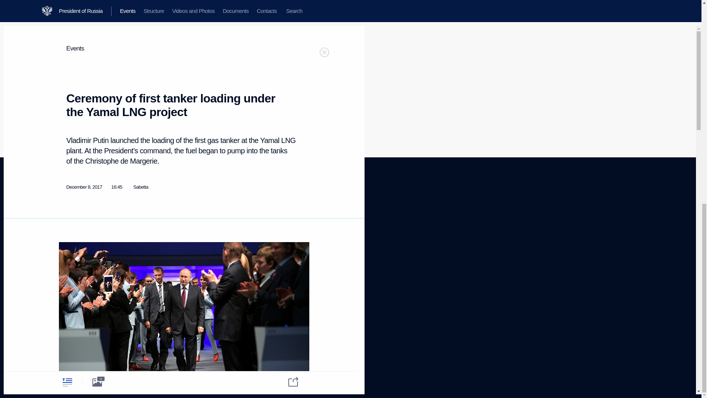 The height and width of the screenshot is (398, 707). I want to click on Events, so click(68, 295).